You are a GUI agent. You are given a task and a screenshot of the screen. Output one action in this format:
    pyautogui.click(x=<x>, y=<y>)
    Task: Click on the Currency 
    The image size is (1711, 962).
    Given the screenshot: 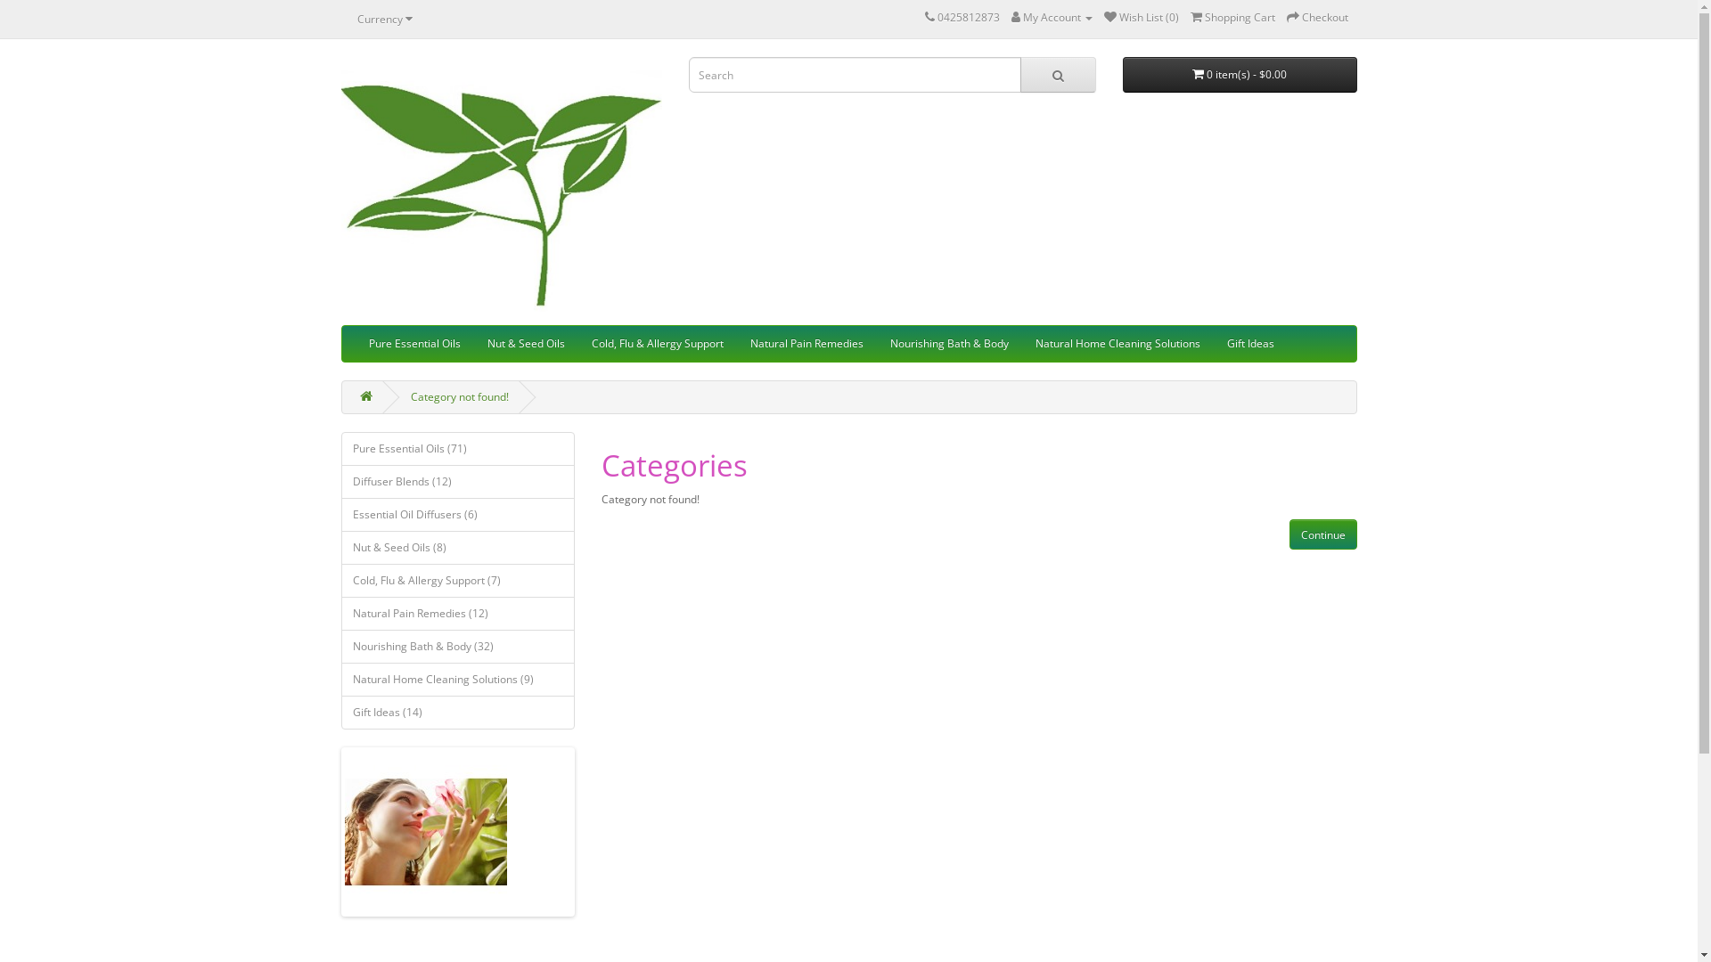 What is the action you would take?
    pyautogui.click(x=385, y=19)
    